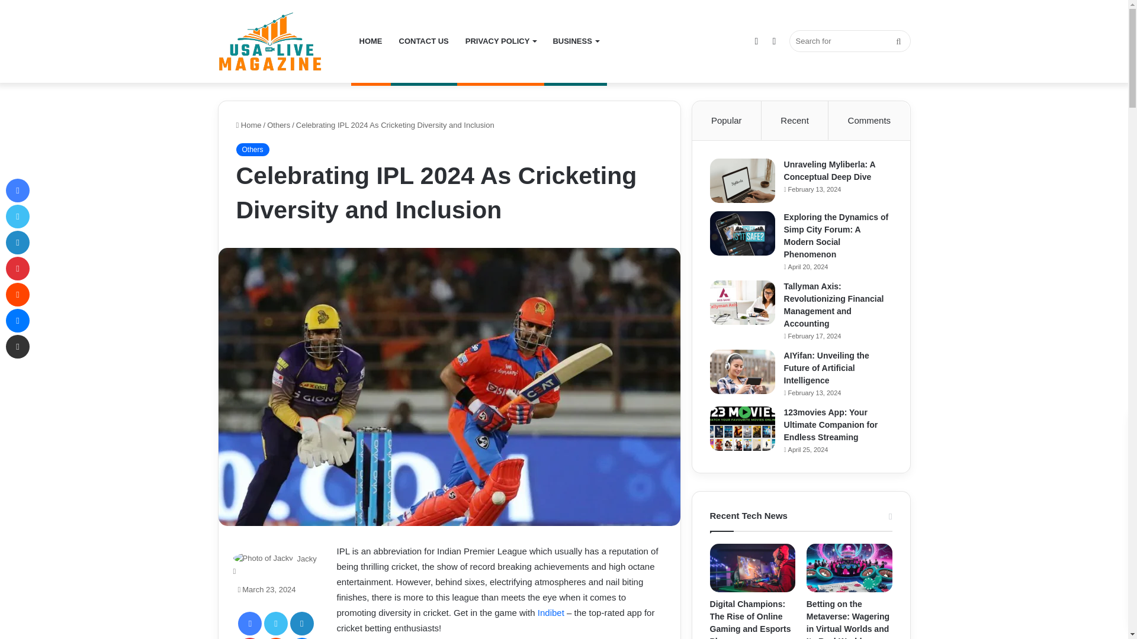 This screenshot has width=1137, height=639. What do you see at coordinates (249, 623) in the screenshot?
I see `Facebook` at bounding box center [249, 623].